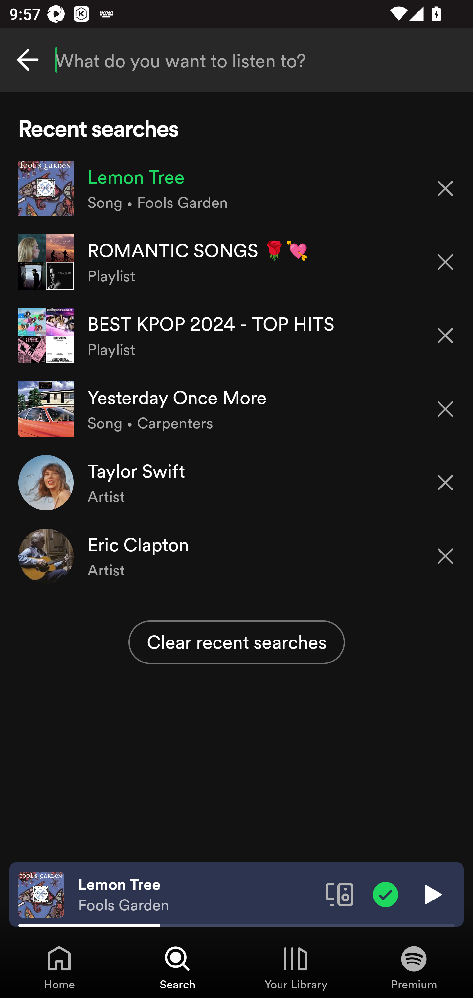  What do you see at coordinates (177, 967) in the screenshot?
I see `Search, Tab 2 of 4 Search Search` at bounding box center [177, 967].